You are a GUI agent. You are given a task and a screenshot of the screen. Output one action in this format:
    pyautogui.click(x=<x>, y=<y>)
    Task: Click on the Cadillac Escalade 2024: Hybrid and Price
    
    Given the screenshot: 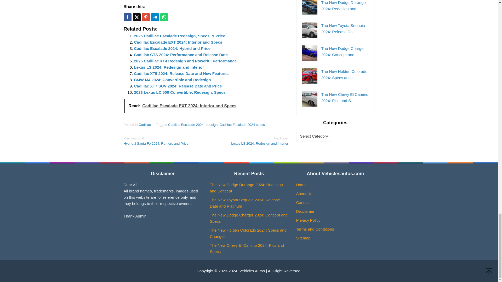 What is the action you would take?
    pyautogui.click(x=172, y=49)
    